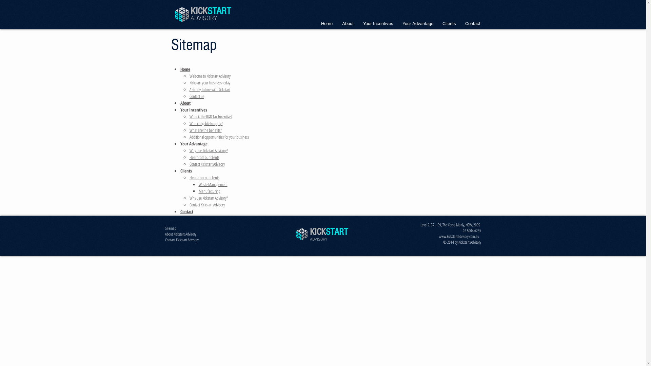 Image resolution: width=651 pixels, height=366 pixels. I want to click on About, so click(348, 24).